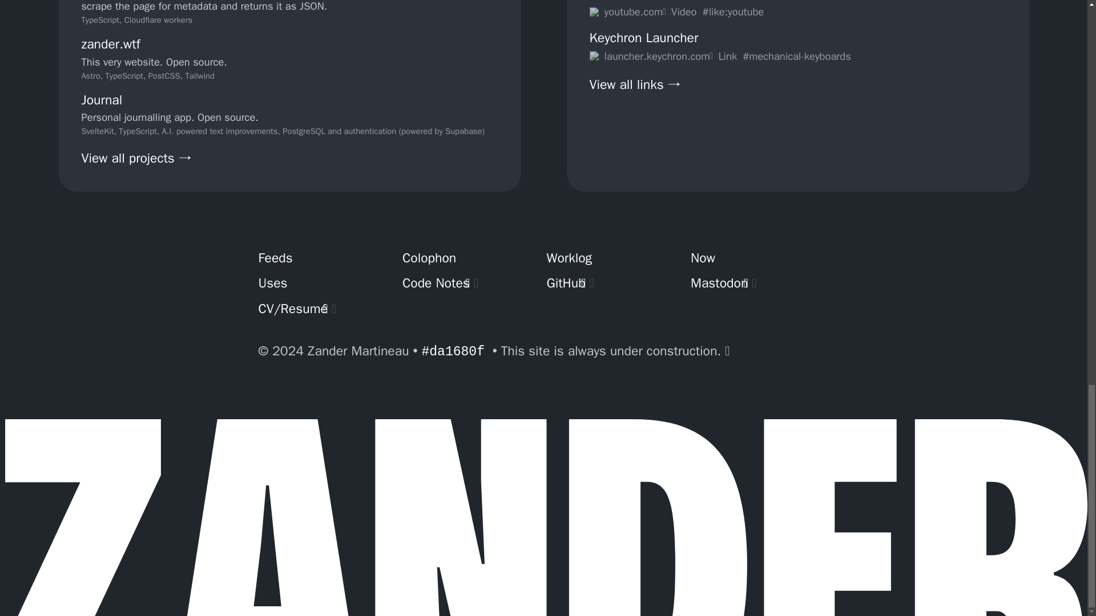 The image size is (1096, 616). What do you see at coordinates (102, 100) in the screenshot?
I see `Journal` at bounding box center [102, 100].